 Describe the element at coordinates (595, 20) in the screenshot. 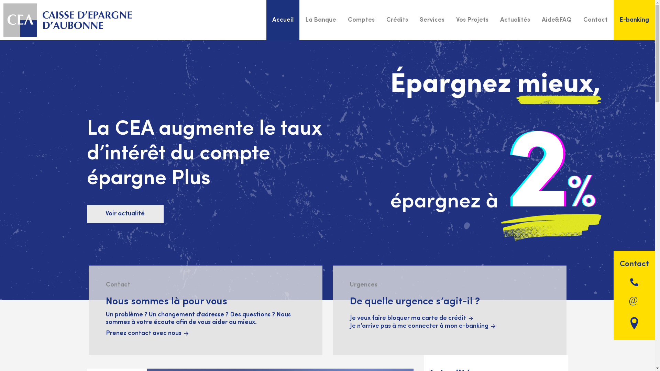

I see `Contact` at that location.